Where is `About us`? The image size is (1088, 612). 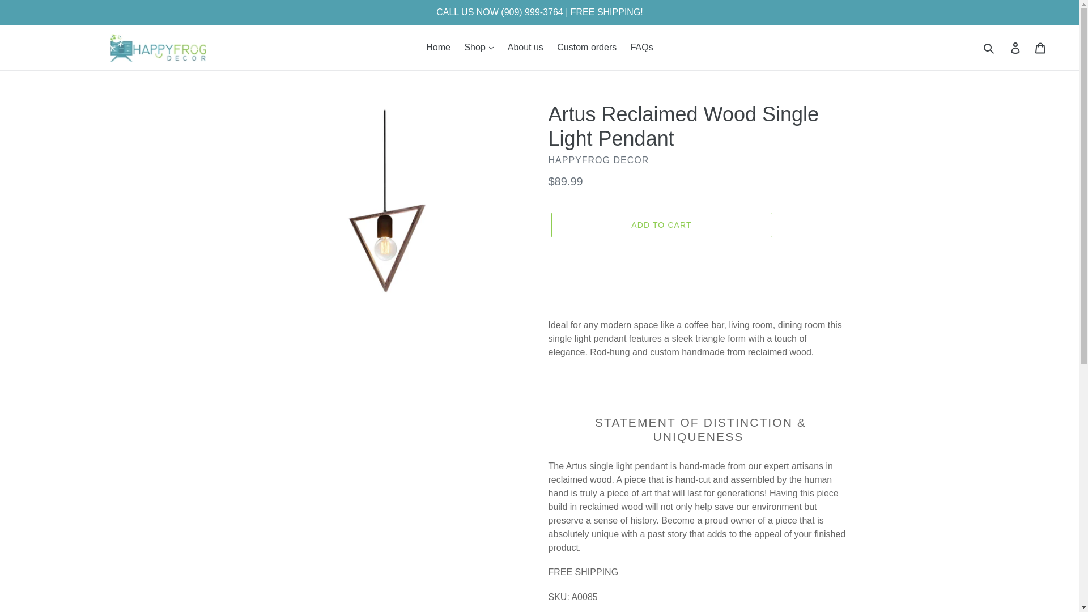
About us is located at coordinates (525, 48).